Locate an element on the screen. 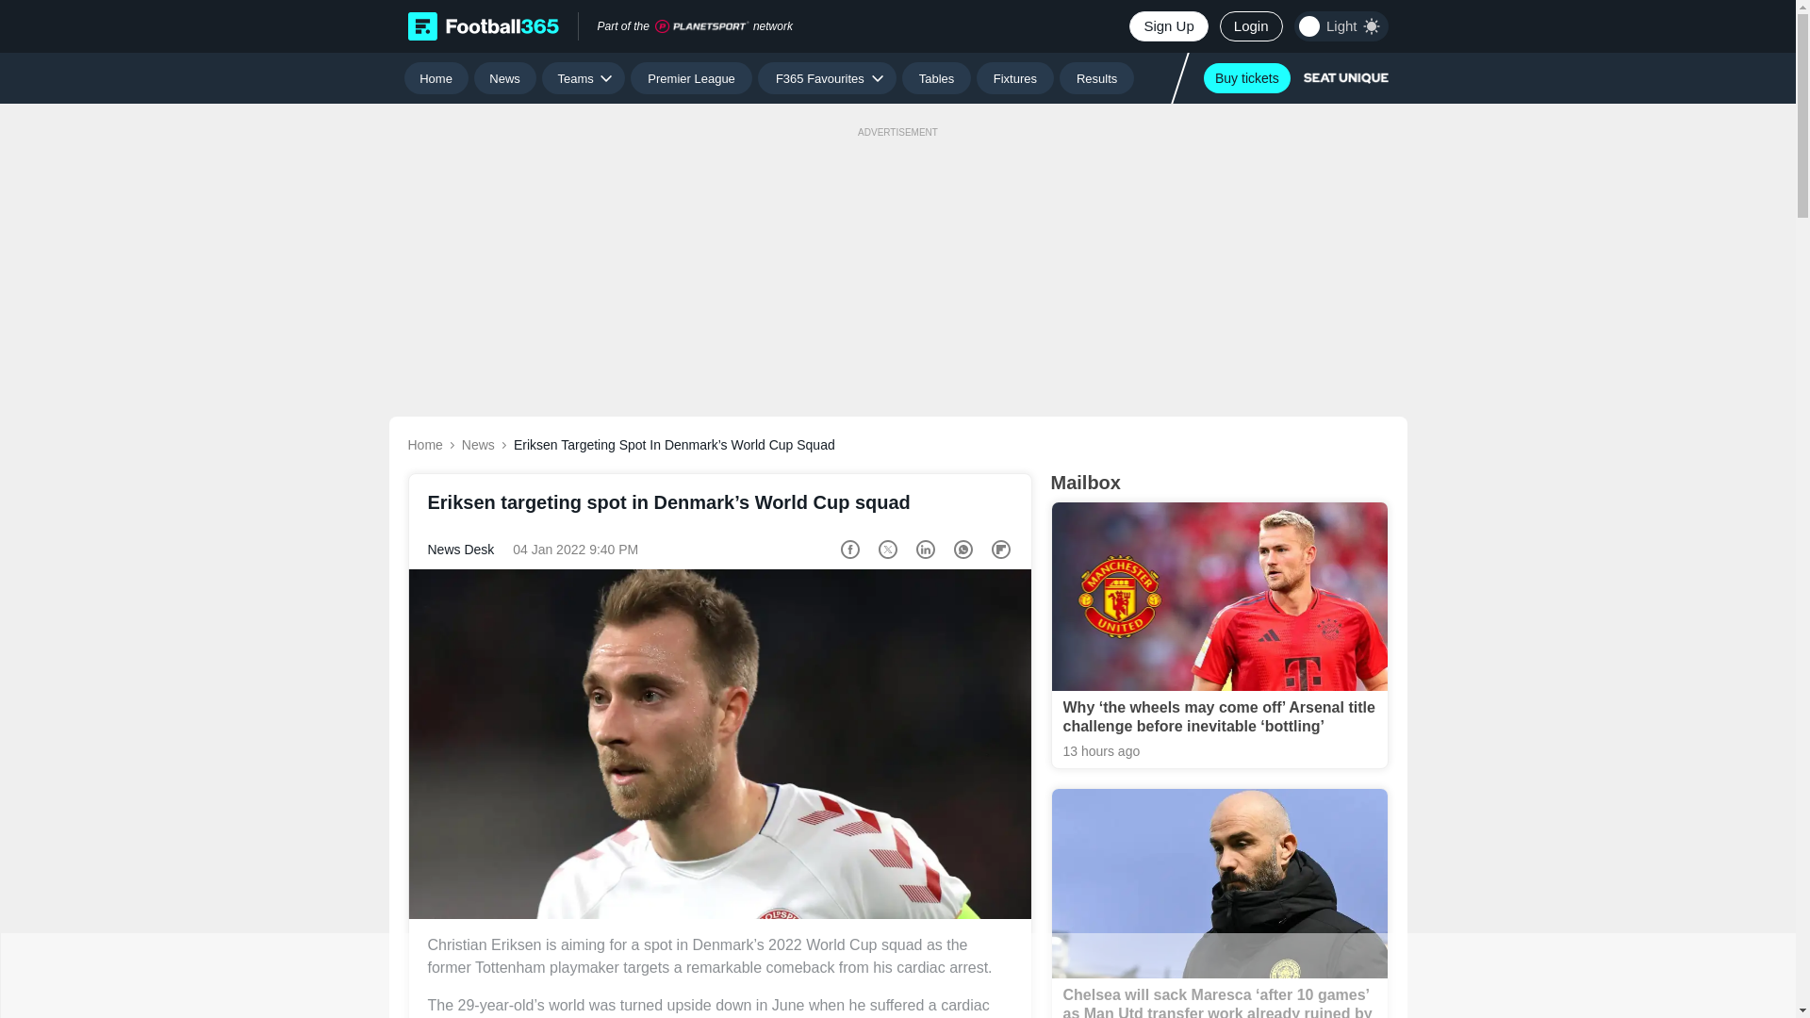  F365 Favourites is located at coordinates (827, 77).